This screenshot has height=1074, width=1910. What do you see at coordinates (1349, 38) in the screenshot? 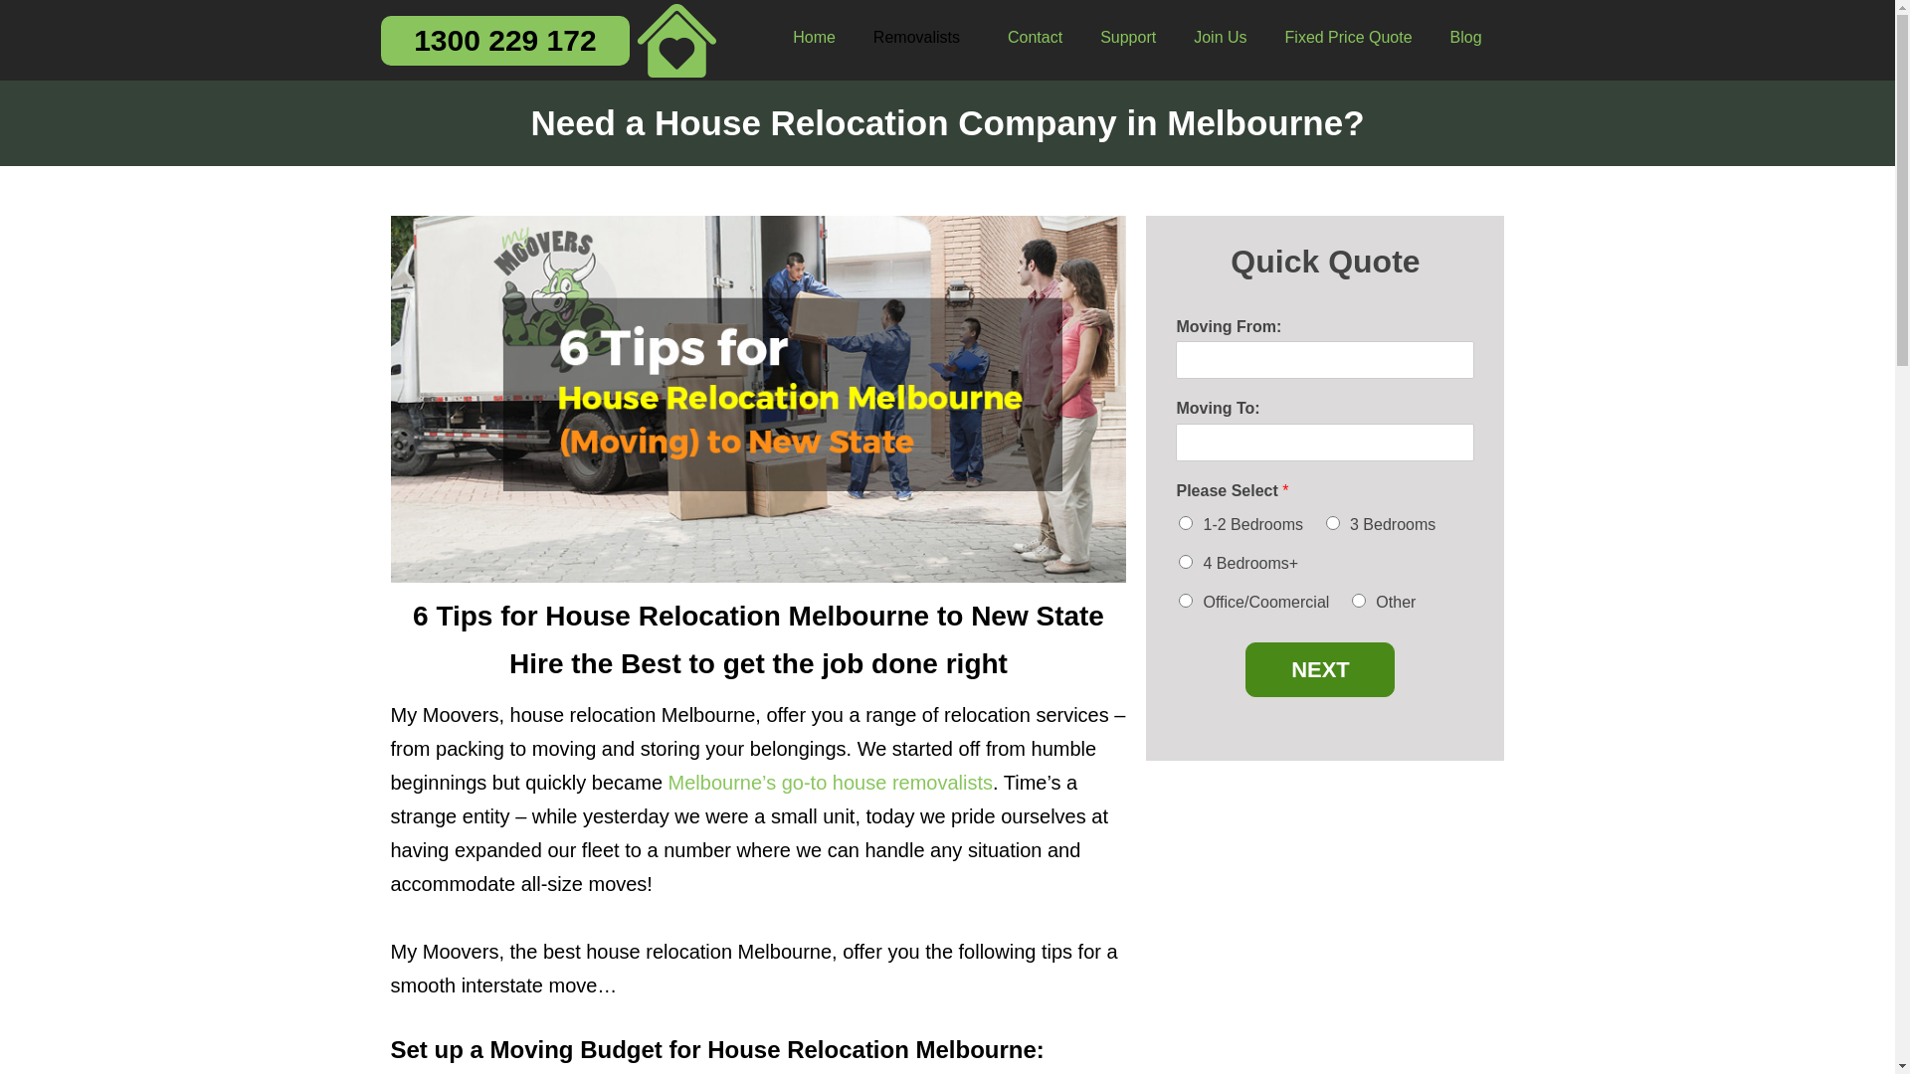
I see `Fixed Price Quote` at bounding box center [1349, 38].